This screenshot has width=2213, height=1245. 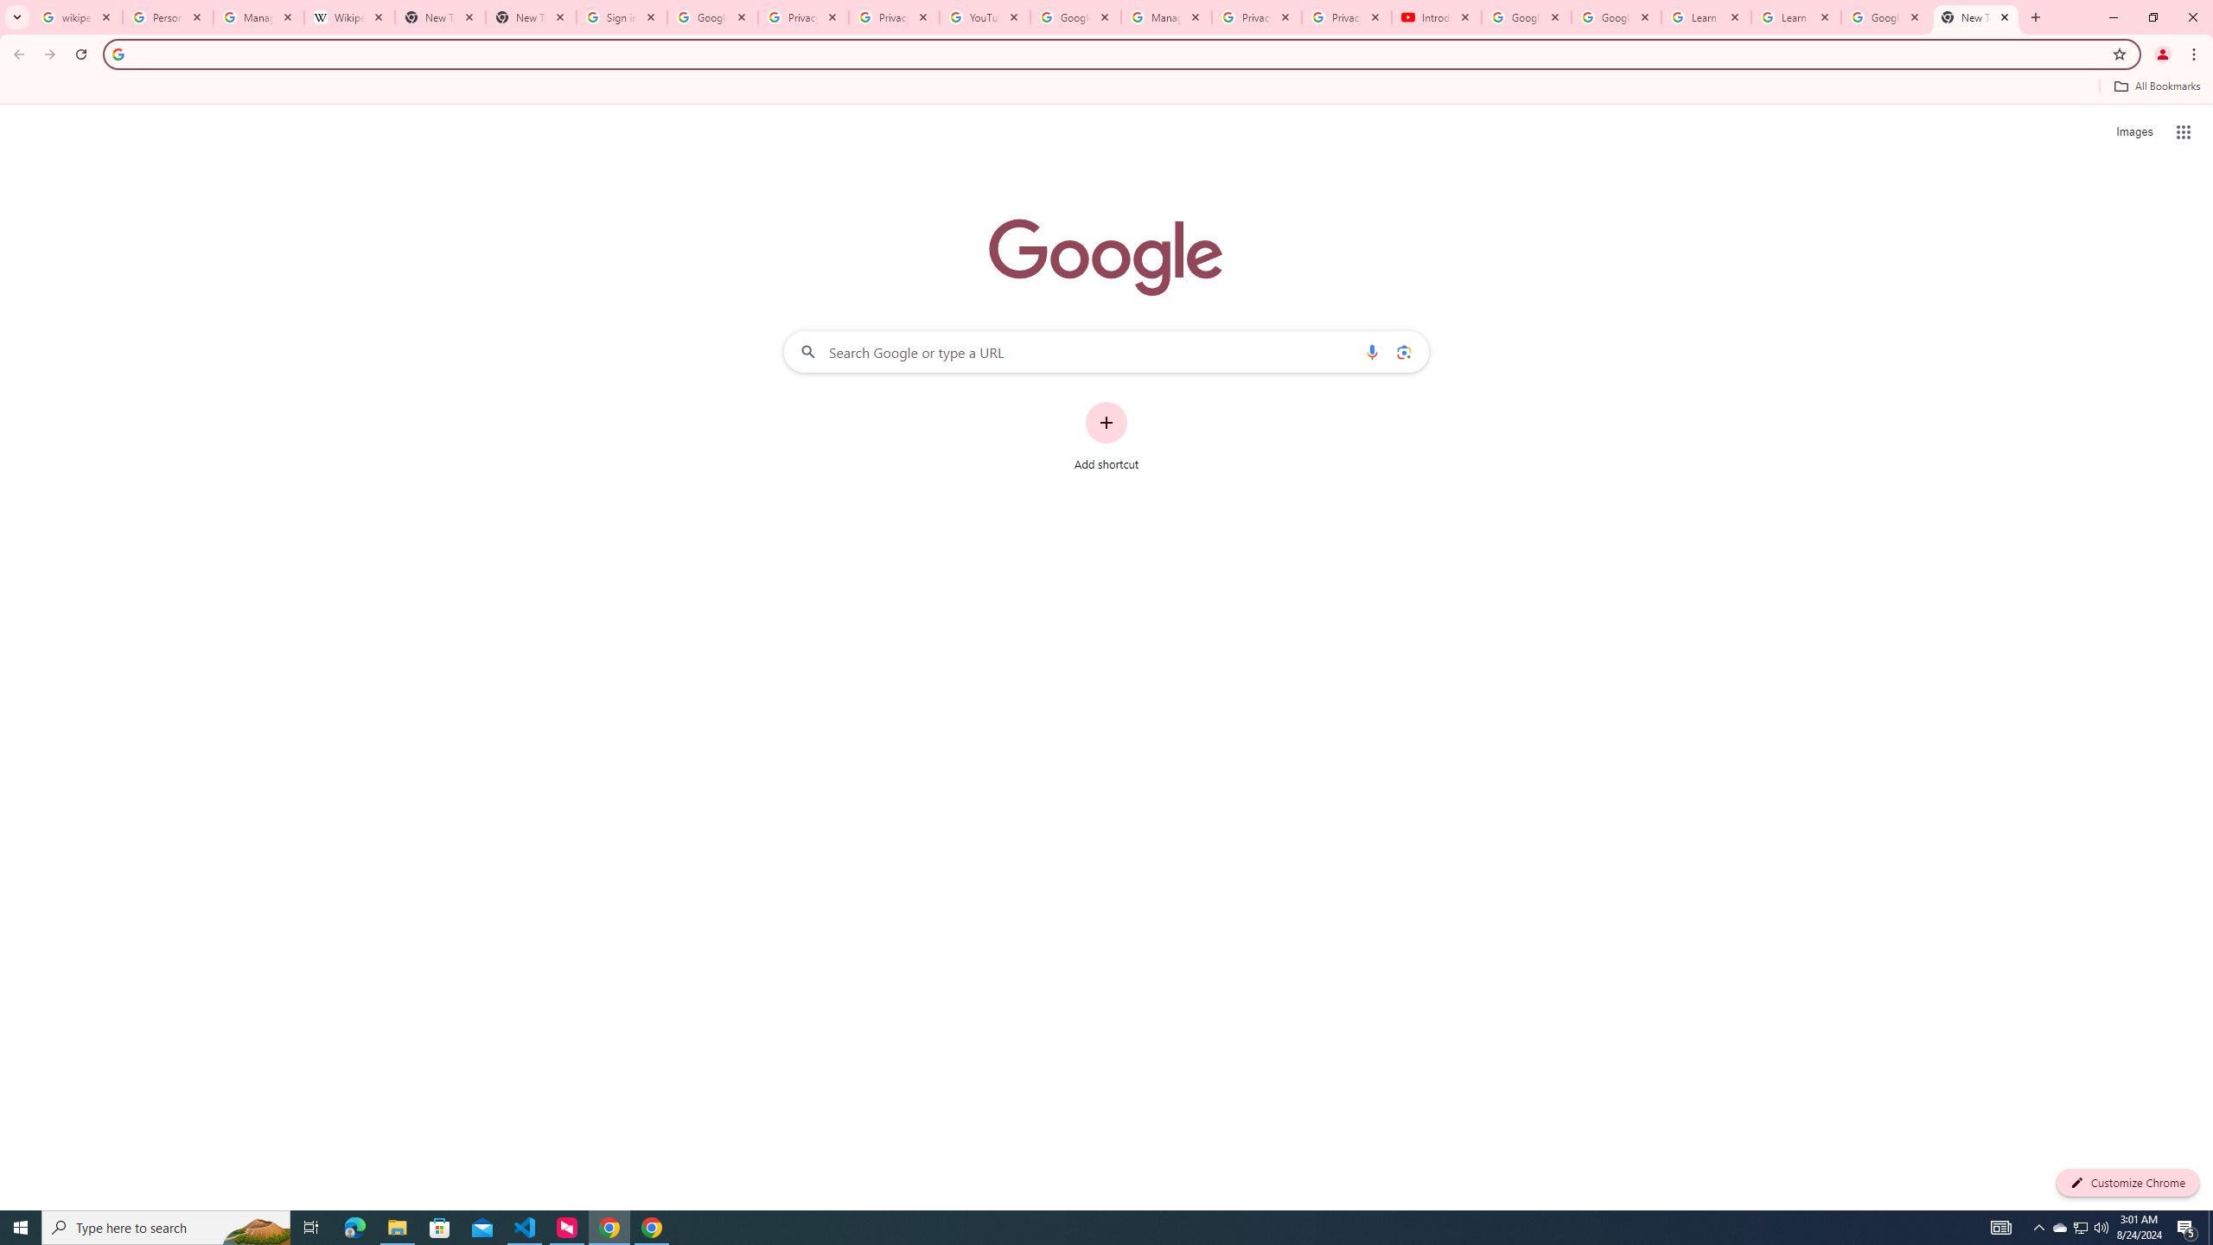 I want to click on Add shortcut, so click(x=1106, y=437).